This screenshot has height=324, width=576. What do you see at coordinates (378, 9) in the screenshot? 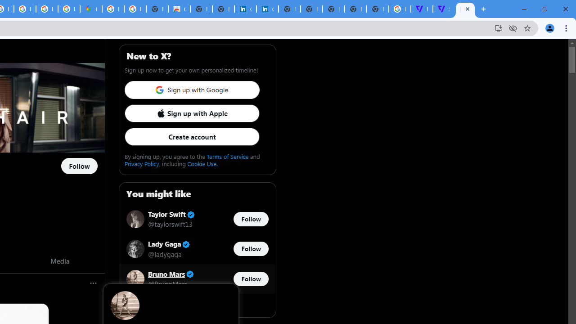
I see `New Tab` at bounding box center [378, 9].